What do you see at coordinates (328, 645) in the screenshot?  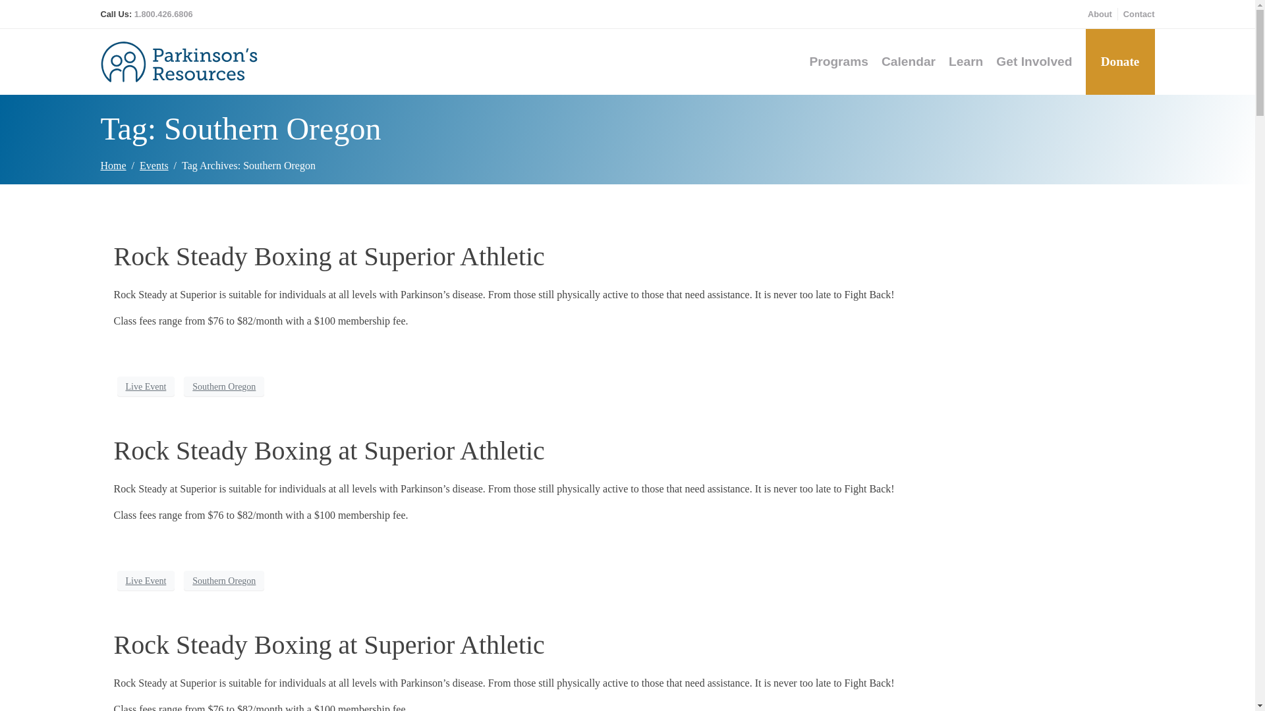 I see `Rock Steady Boxing at Superior Athletic` at bounding box center [328, 645].